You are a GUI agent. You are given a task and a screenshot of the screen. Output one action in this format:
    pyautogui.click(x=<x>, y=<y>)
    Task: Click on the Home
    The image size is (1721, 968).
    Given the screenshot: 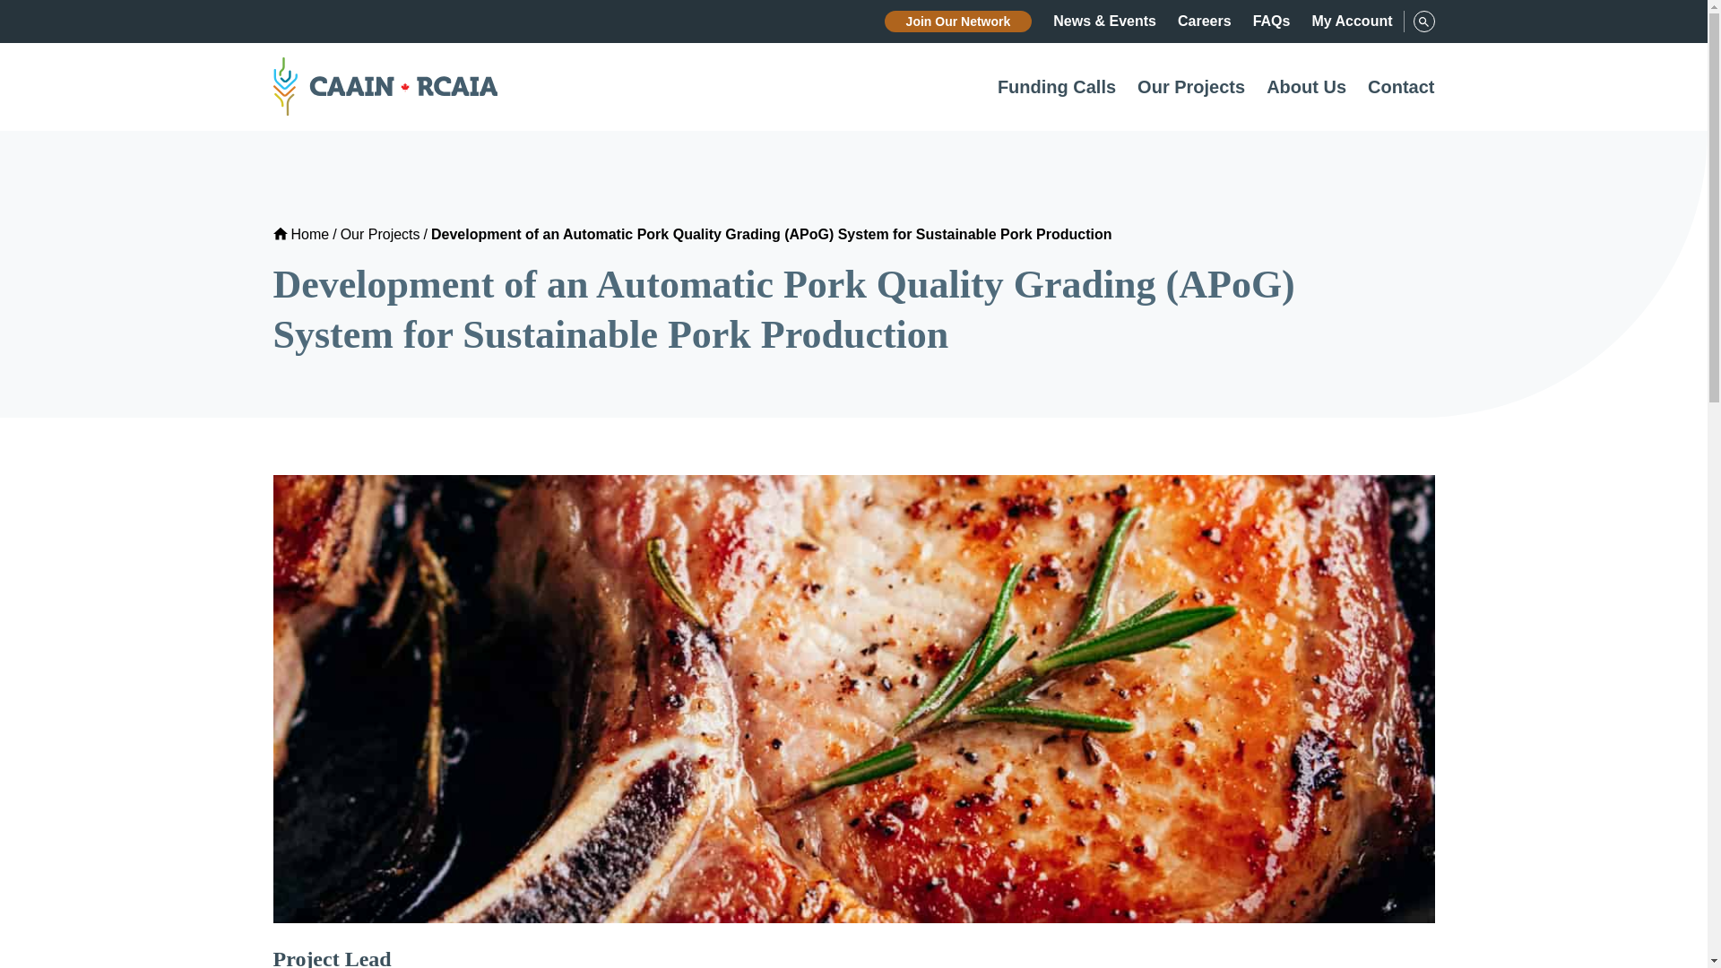 What is the action you would take?
    pyautogui.click(x=299, y=234)
    